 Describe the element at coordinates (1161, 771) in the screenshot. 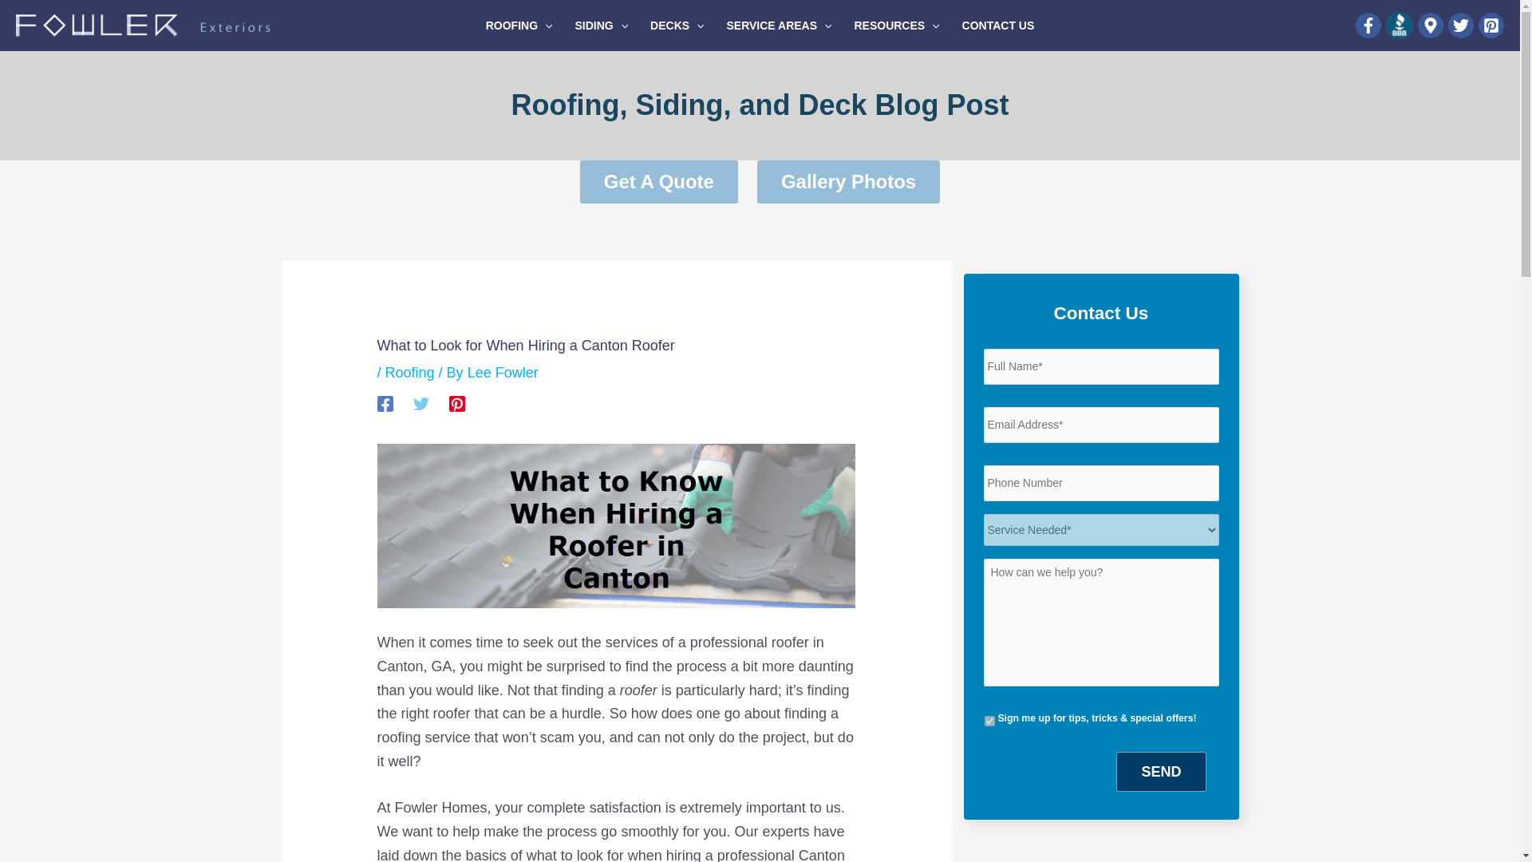

I see `SEND` at that location.